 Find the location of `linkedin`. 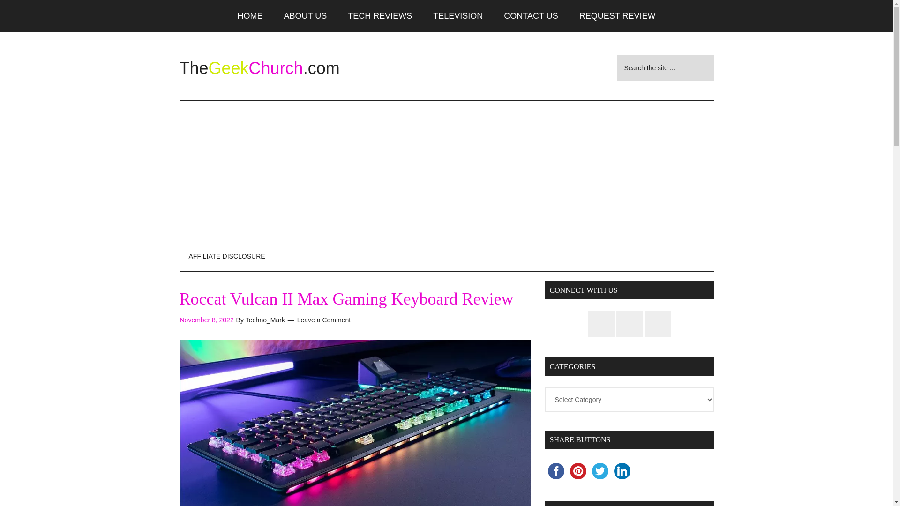

linkedin is located at coordinates (622, 471).